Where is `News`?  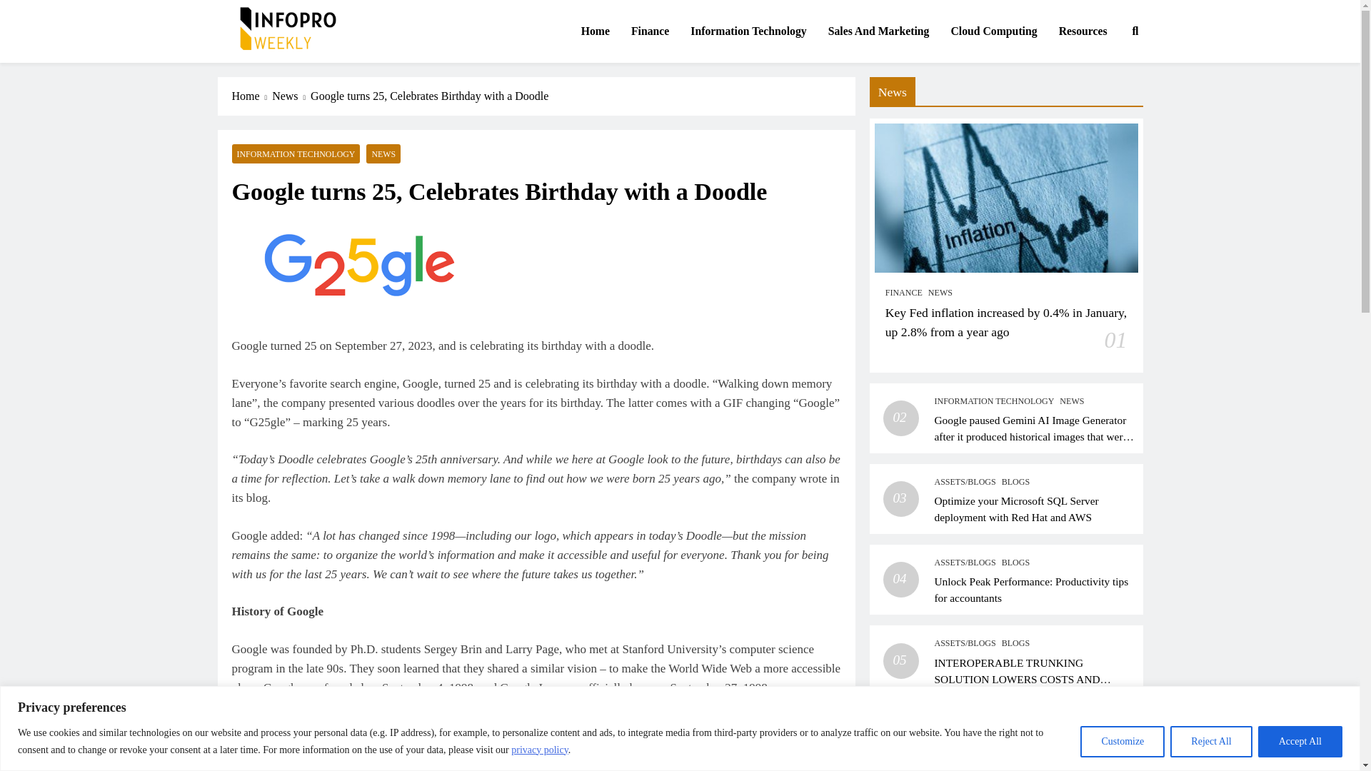 News is located at coordinates (291, 96).